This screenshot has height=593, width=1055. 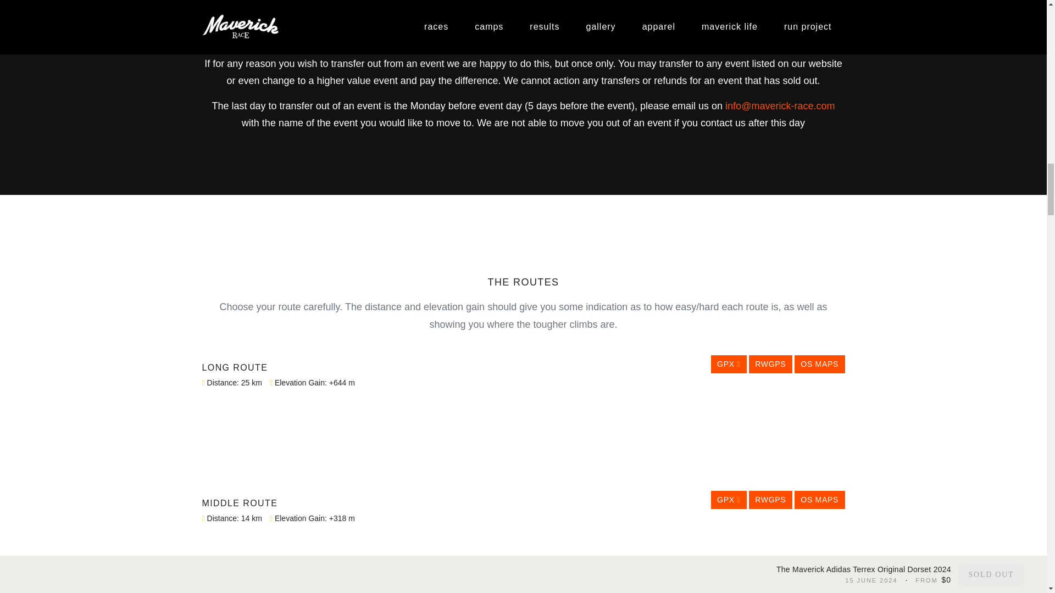 I want to click on OS MAPS, so click(x=819, y=500).